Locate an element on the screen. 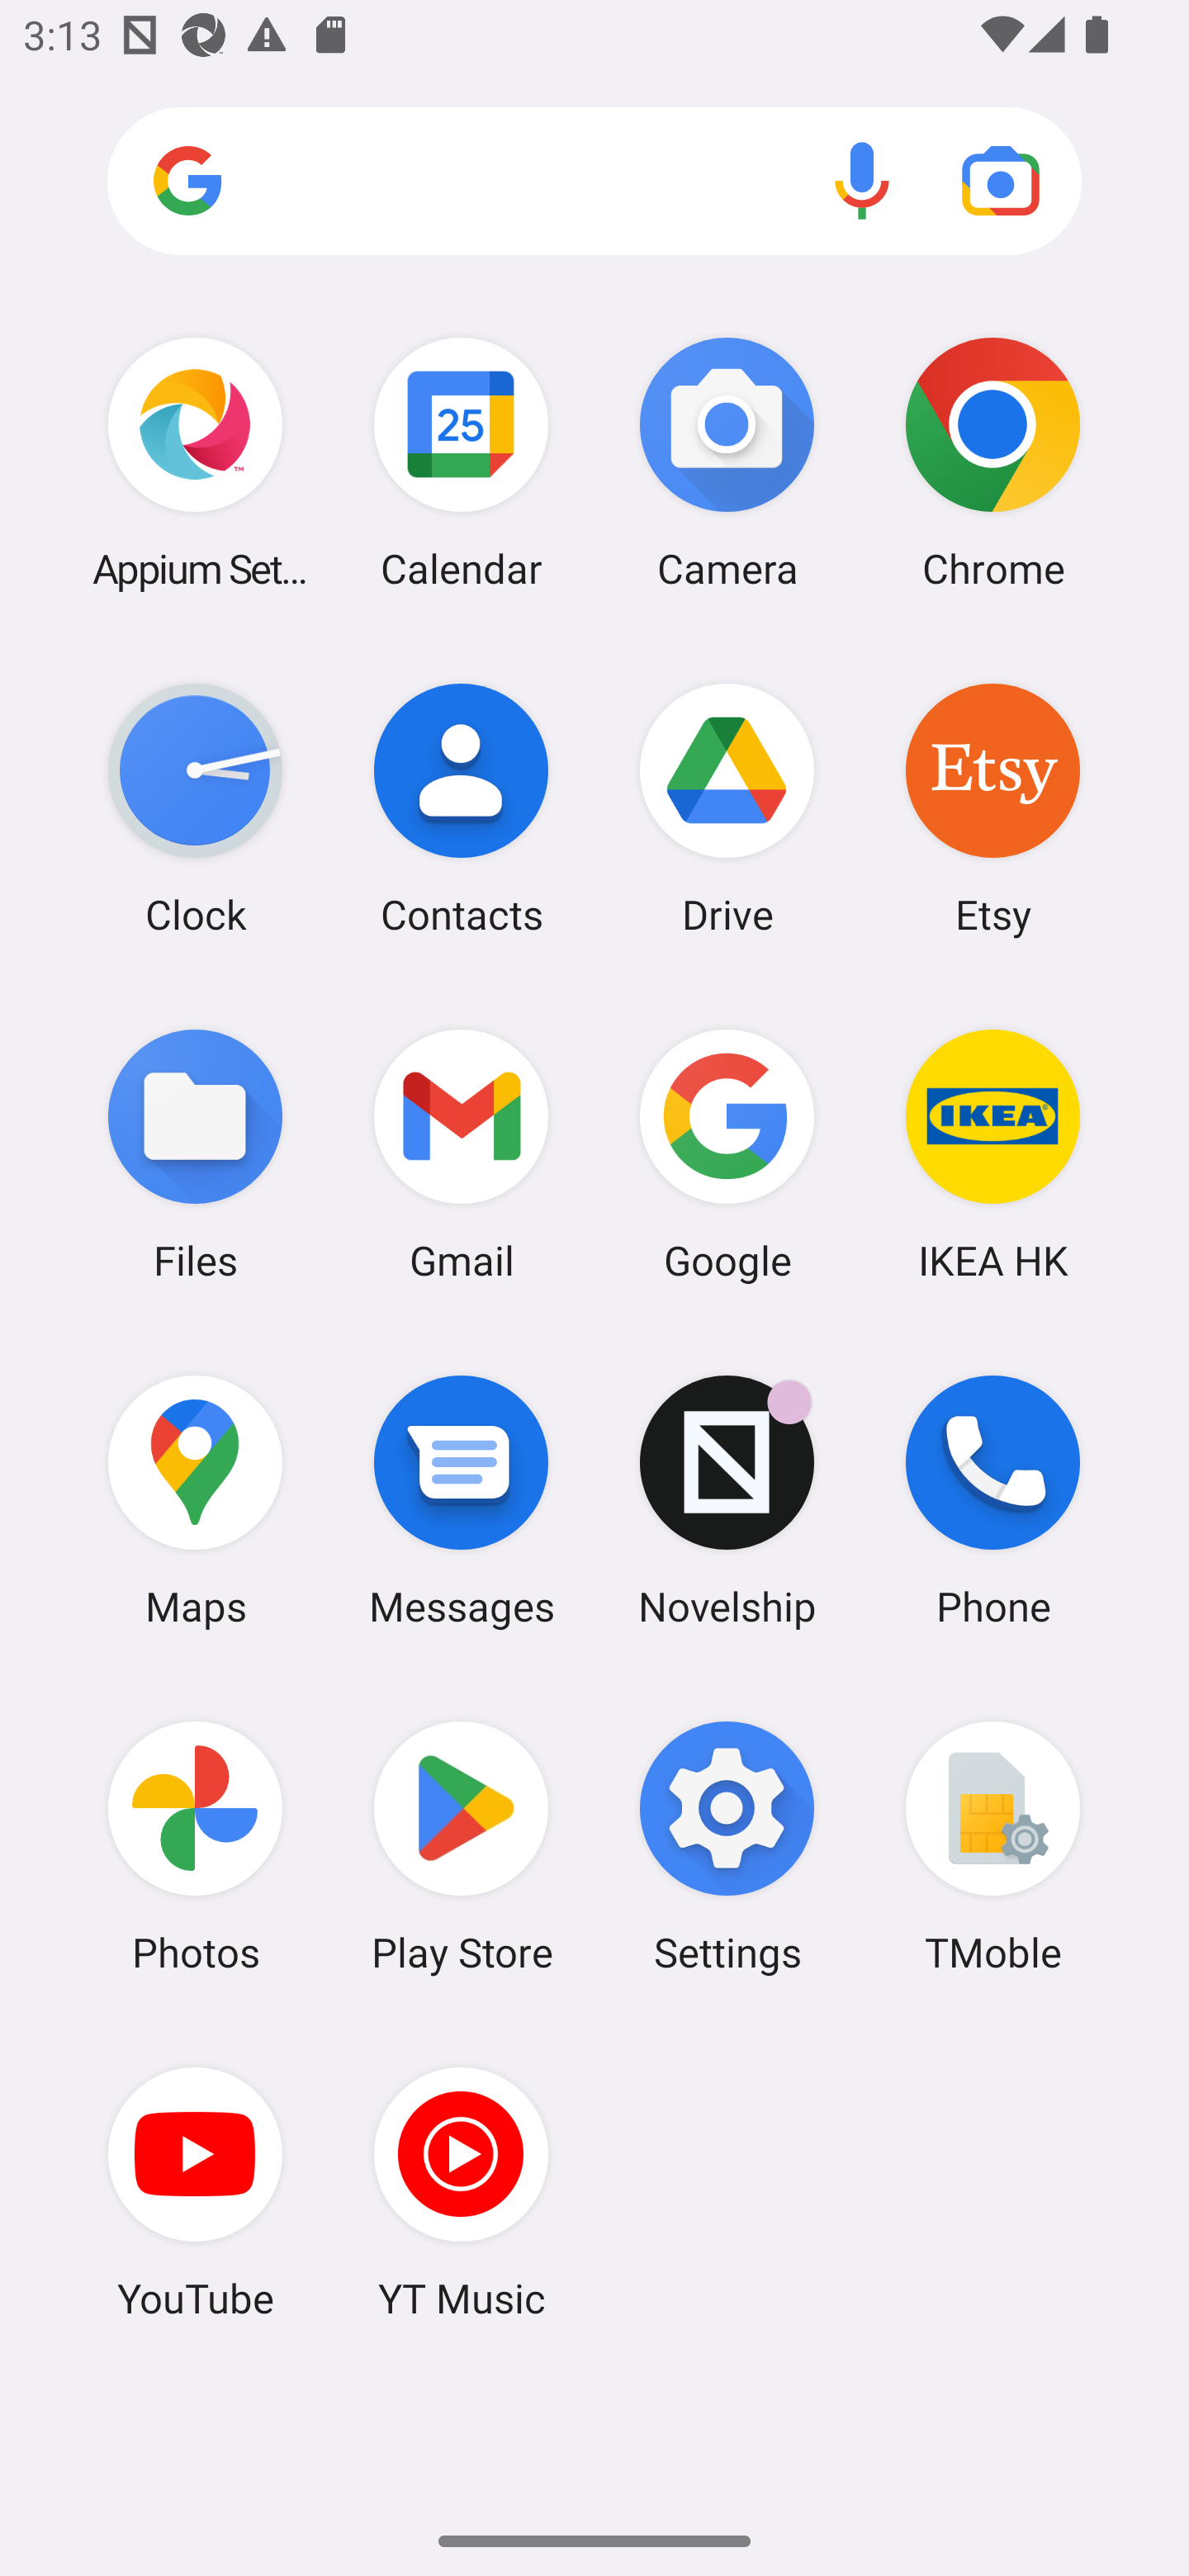 This screenshot has width=1189, height=2576. Search apps, web and more is located at coordinates (594, 182).